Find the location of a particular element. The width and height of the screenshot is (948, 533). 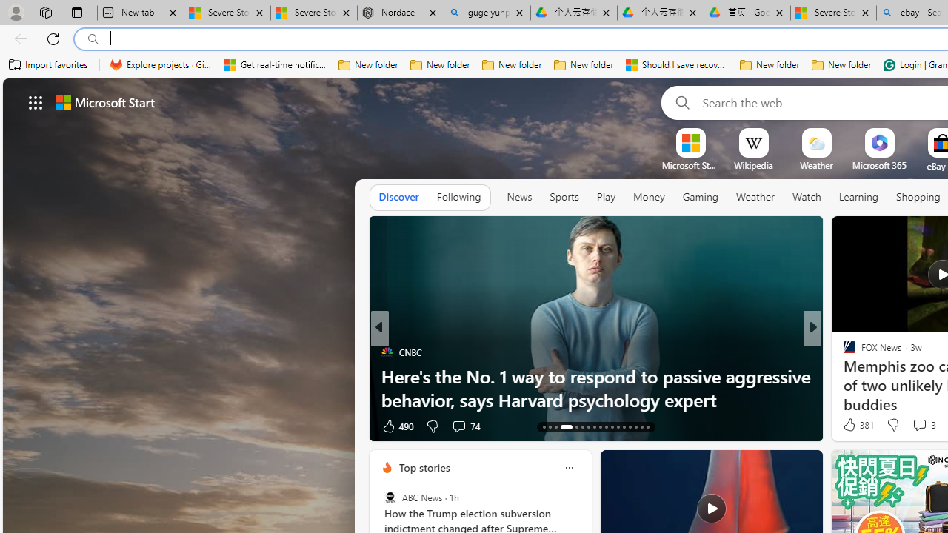

AutomationID: tab-13 is located at coordinates (544, 426).